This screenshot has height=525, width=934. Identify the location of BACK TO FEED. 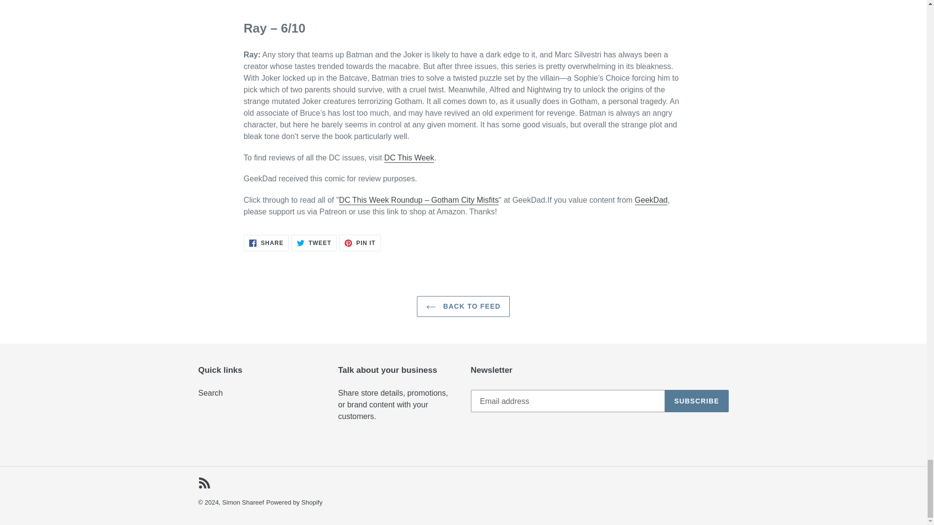
(266, 242).